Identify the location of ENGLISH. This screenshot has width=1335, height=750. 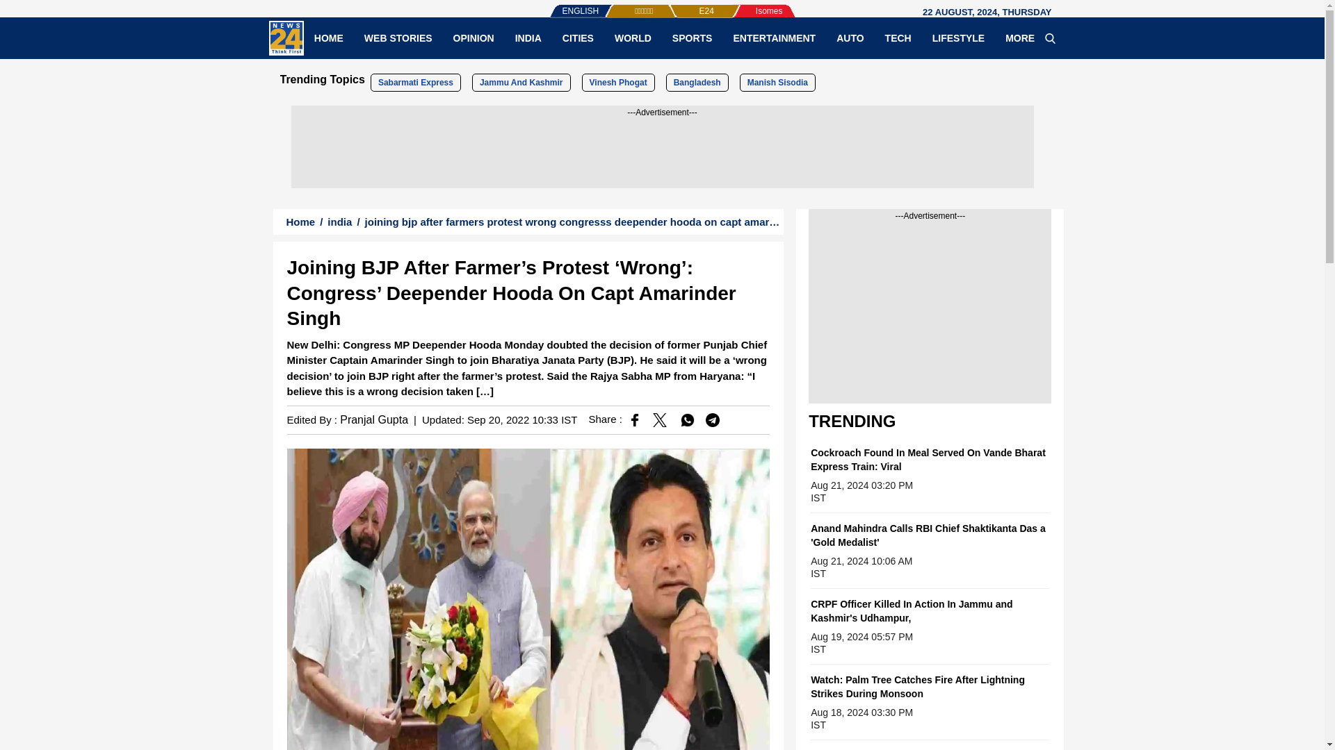
(552, 4).